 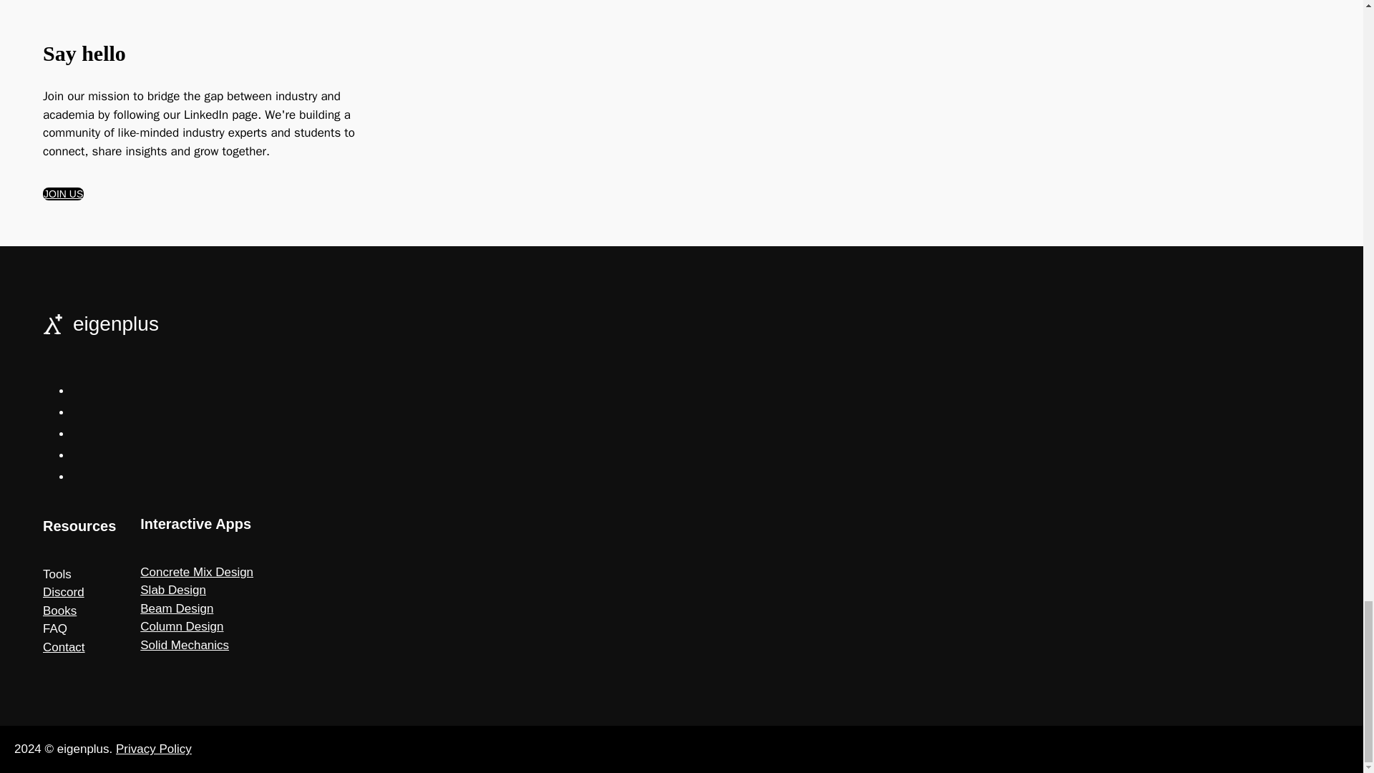 I want to click on Concrete Mix Design, so click(x=196, y=571).